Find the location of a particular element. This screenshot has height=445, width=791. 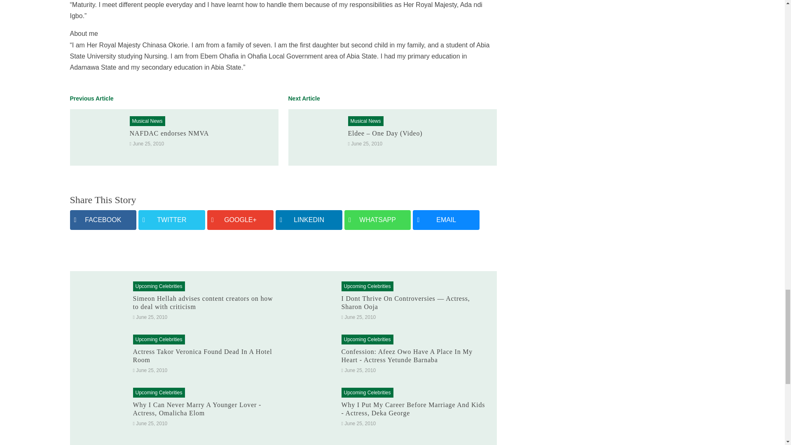

facebook is located at coordinates (103, 220).